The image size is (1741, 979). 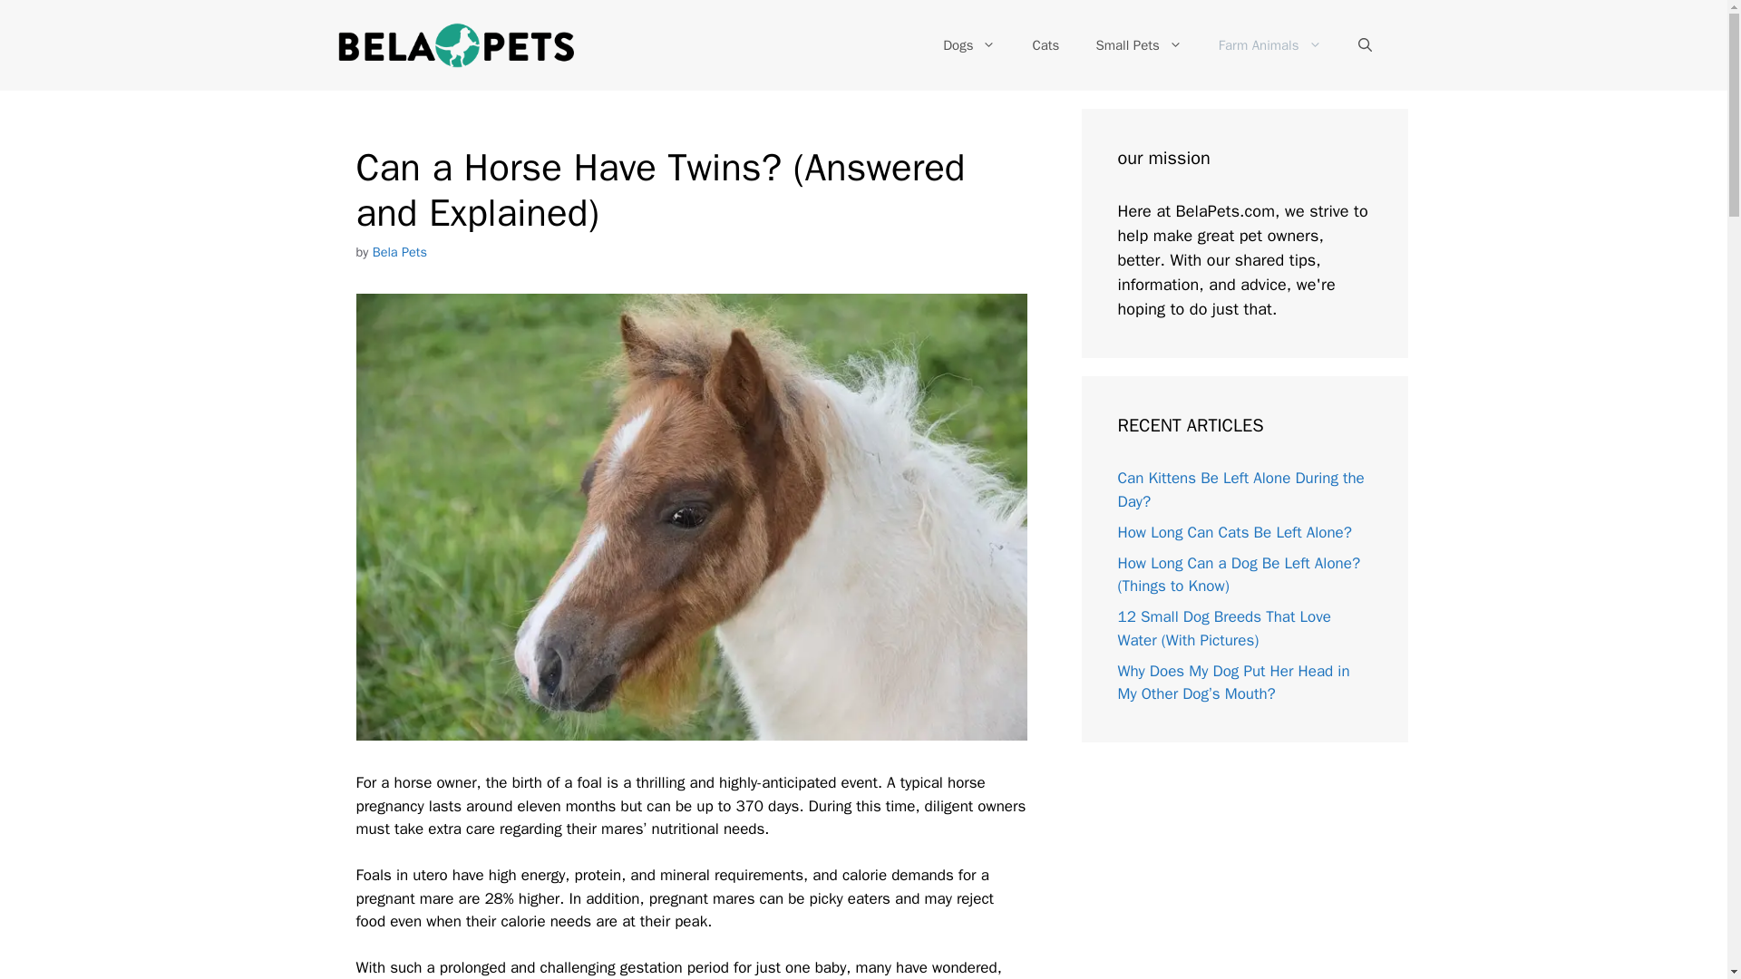 What do you see at coordinates (968, 45) in the screenshot?
I see `Dogs` at bounding box center [968, 45].